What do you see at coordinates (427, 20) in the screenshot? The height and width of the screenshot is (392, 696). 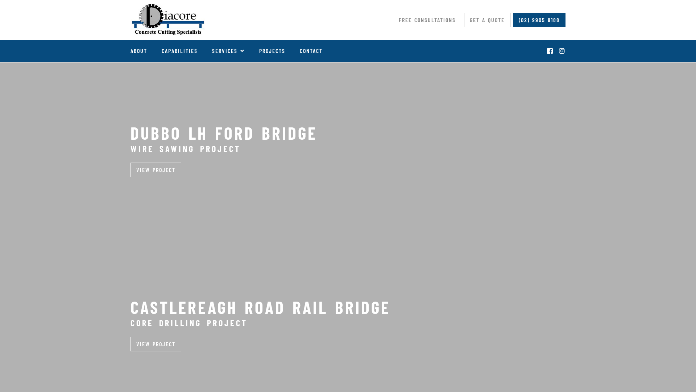 I see `FREE CONSULTATIONS` at bounding box center [427, 20].